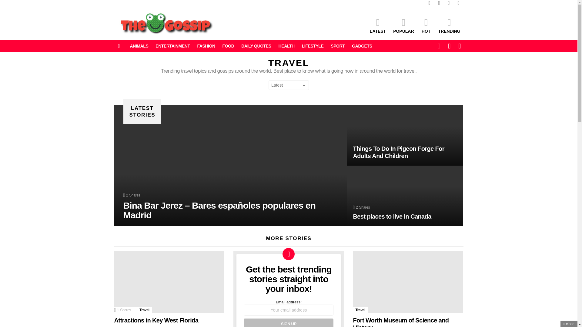 This screenshot has height=327, width=582. What do you see at coordinates (439, 3) in the screenshot?
I see `twitter` at bounding box center [439, 3].